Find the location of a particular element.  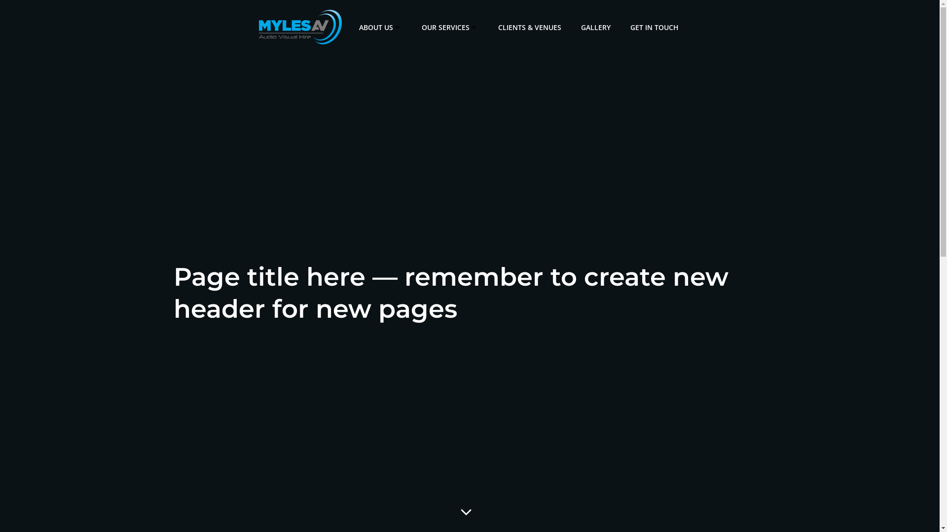

GALLERY is located at coordinates (596, 27).